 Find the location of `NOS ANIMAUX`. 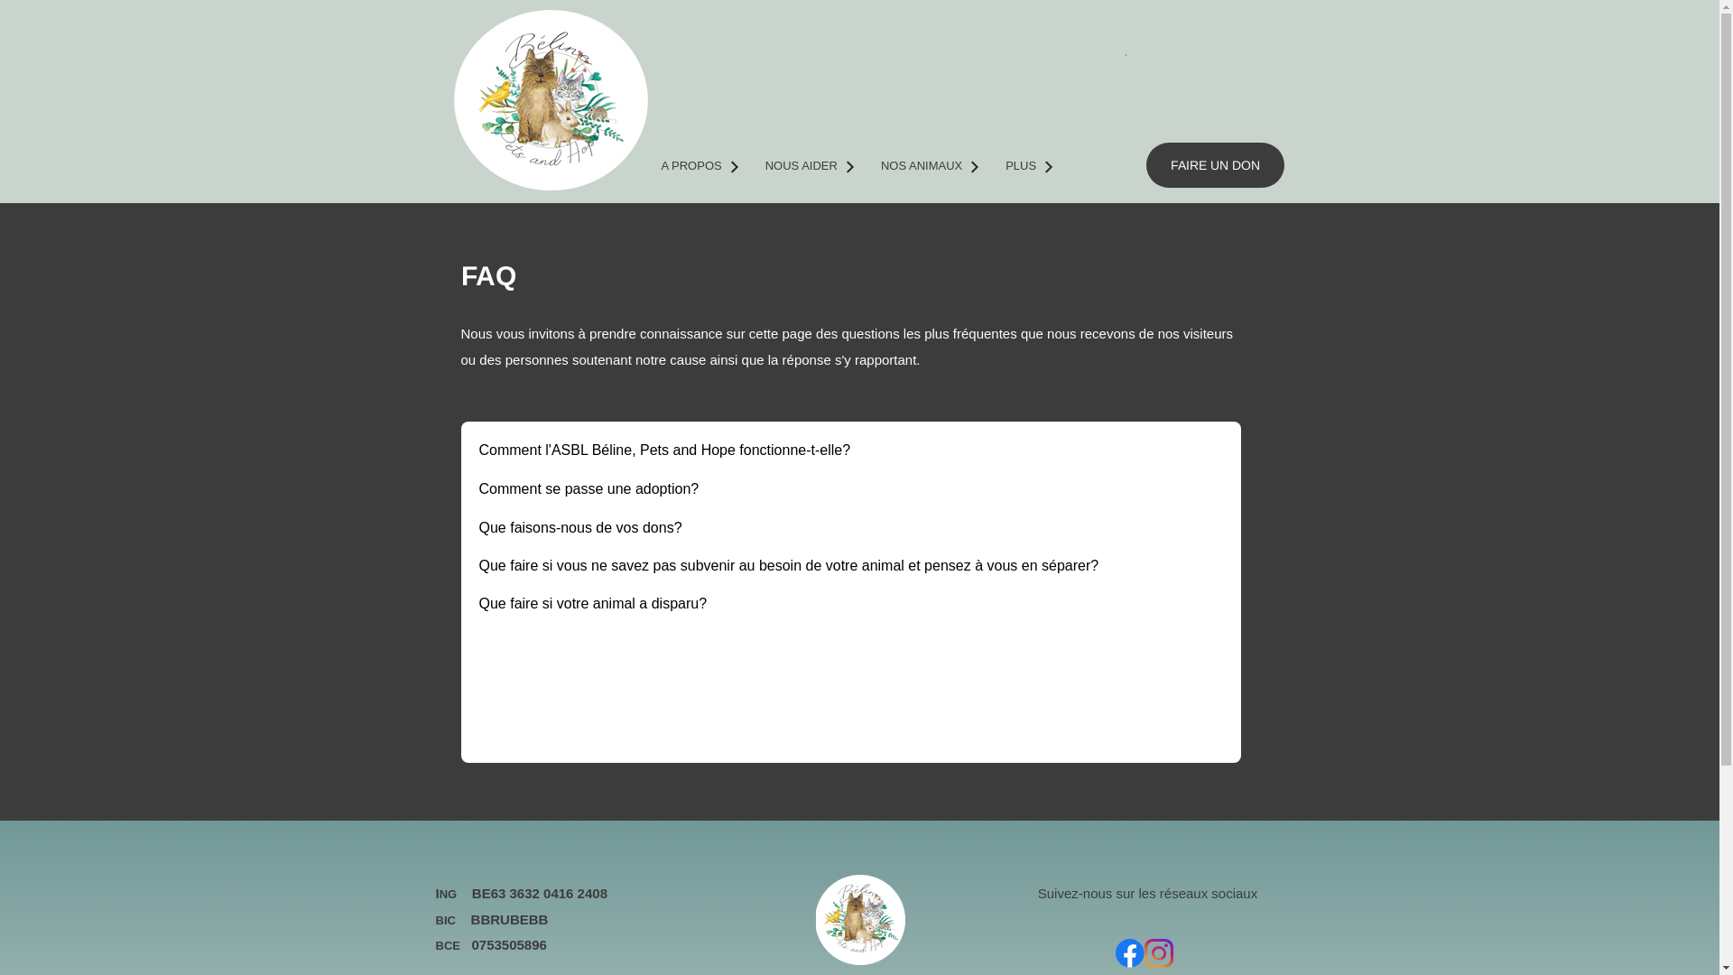

NOS ANIMAUX is located at coordinates (930, 166).